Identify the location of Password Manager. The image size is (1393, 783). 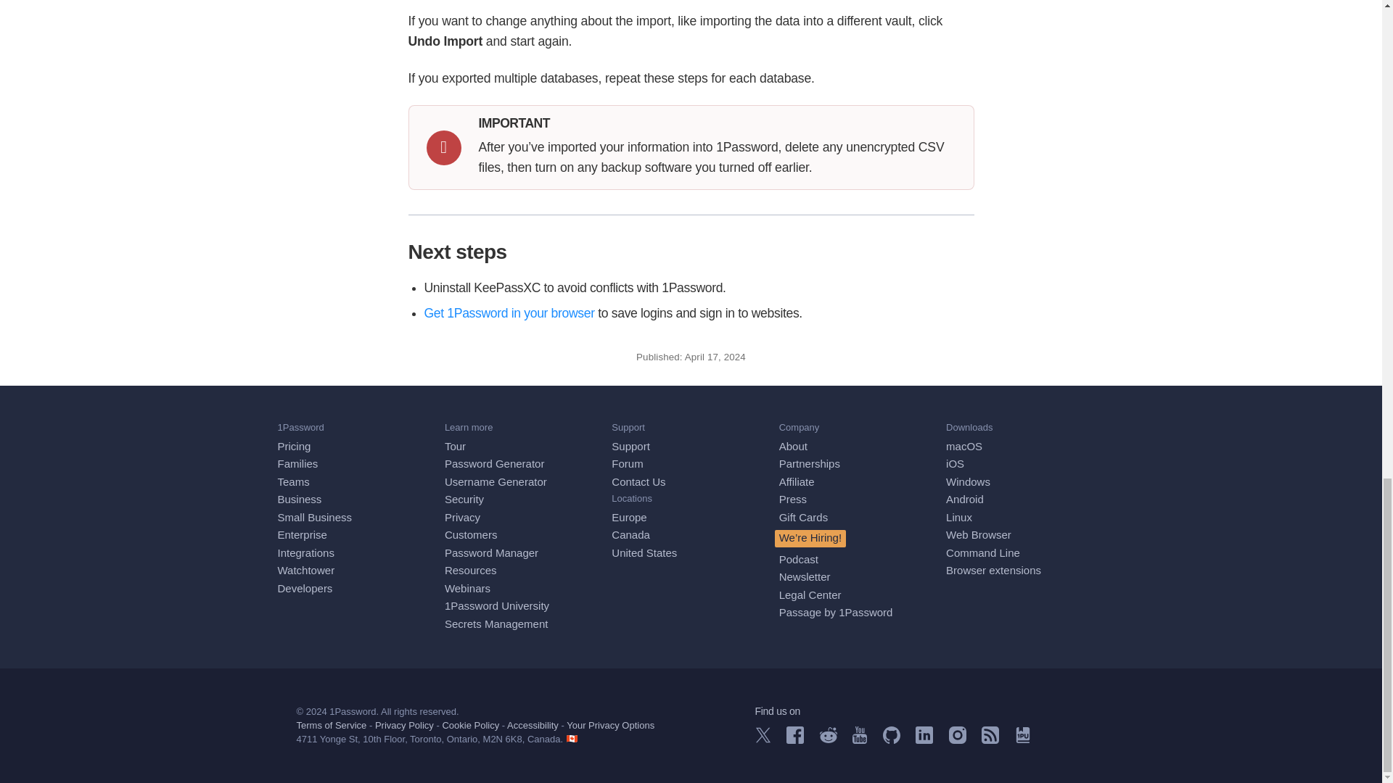
(490, 552).